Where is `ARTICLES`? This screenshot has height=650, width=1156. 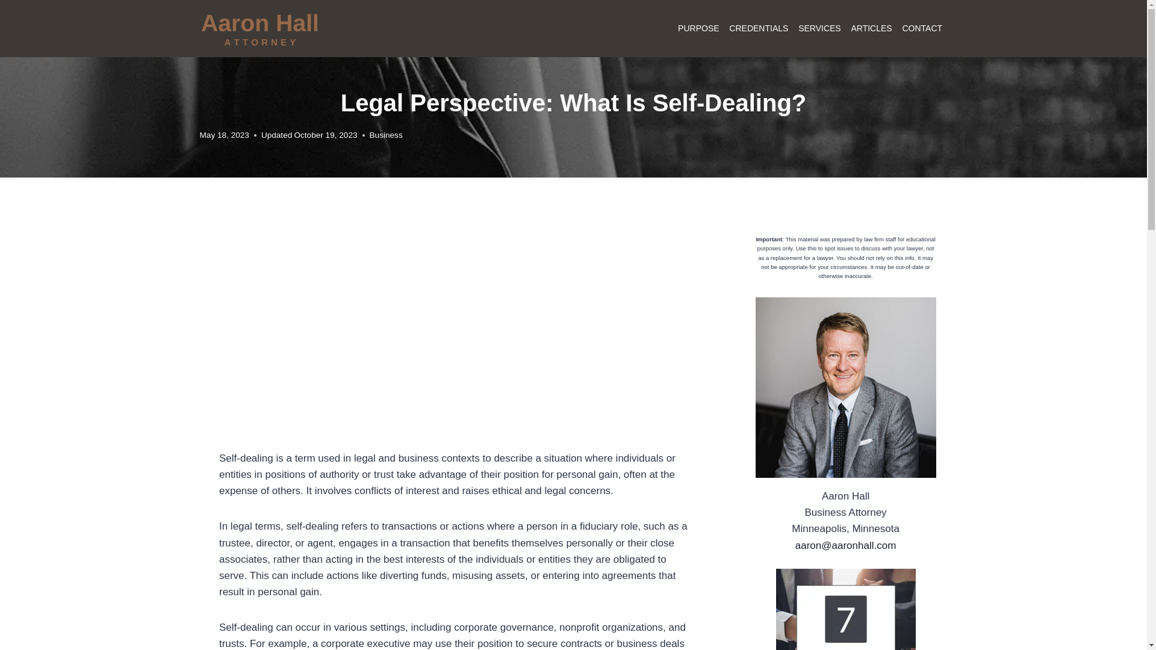 ARTICLES is located at coordinates (871, 28).